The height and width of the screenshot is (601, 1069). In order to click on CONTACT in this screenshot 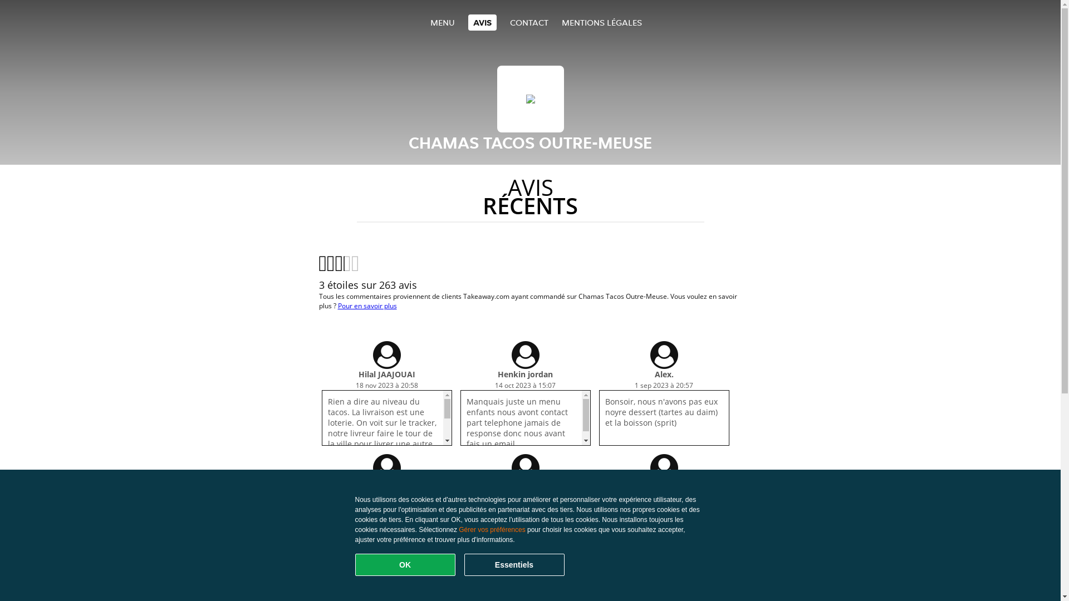, I will do `click(529, 22)`.